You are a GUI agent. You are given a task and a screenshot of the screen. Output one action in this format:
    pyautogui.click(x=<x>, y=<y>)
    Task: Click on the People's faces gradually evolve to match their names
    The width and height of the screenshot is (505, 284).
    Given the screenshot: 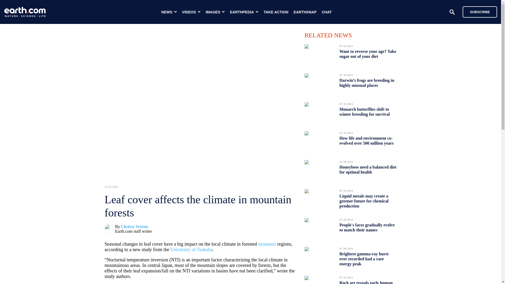 What is the action you would take?
    pyautogui.click(x=367, y=227)
    